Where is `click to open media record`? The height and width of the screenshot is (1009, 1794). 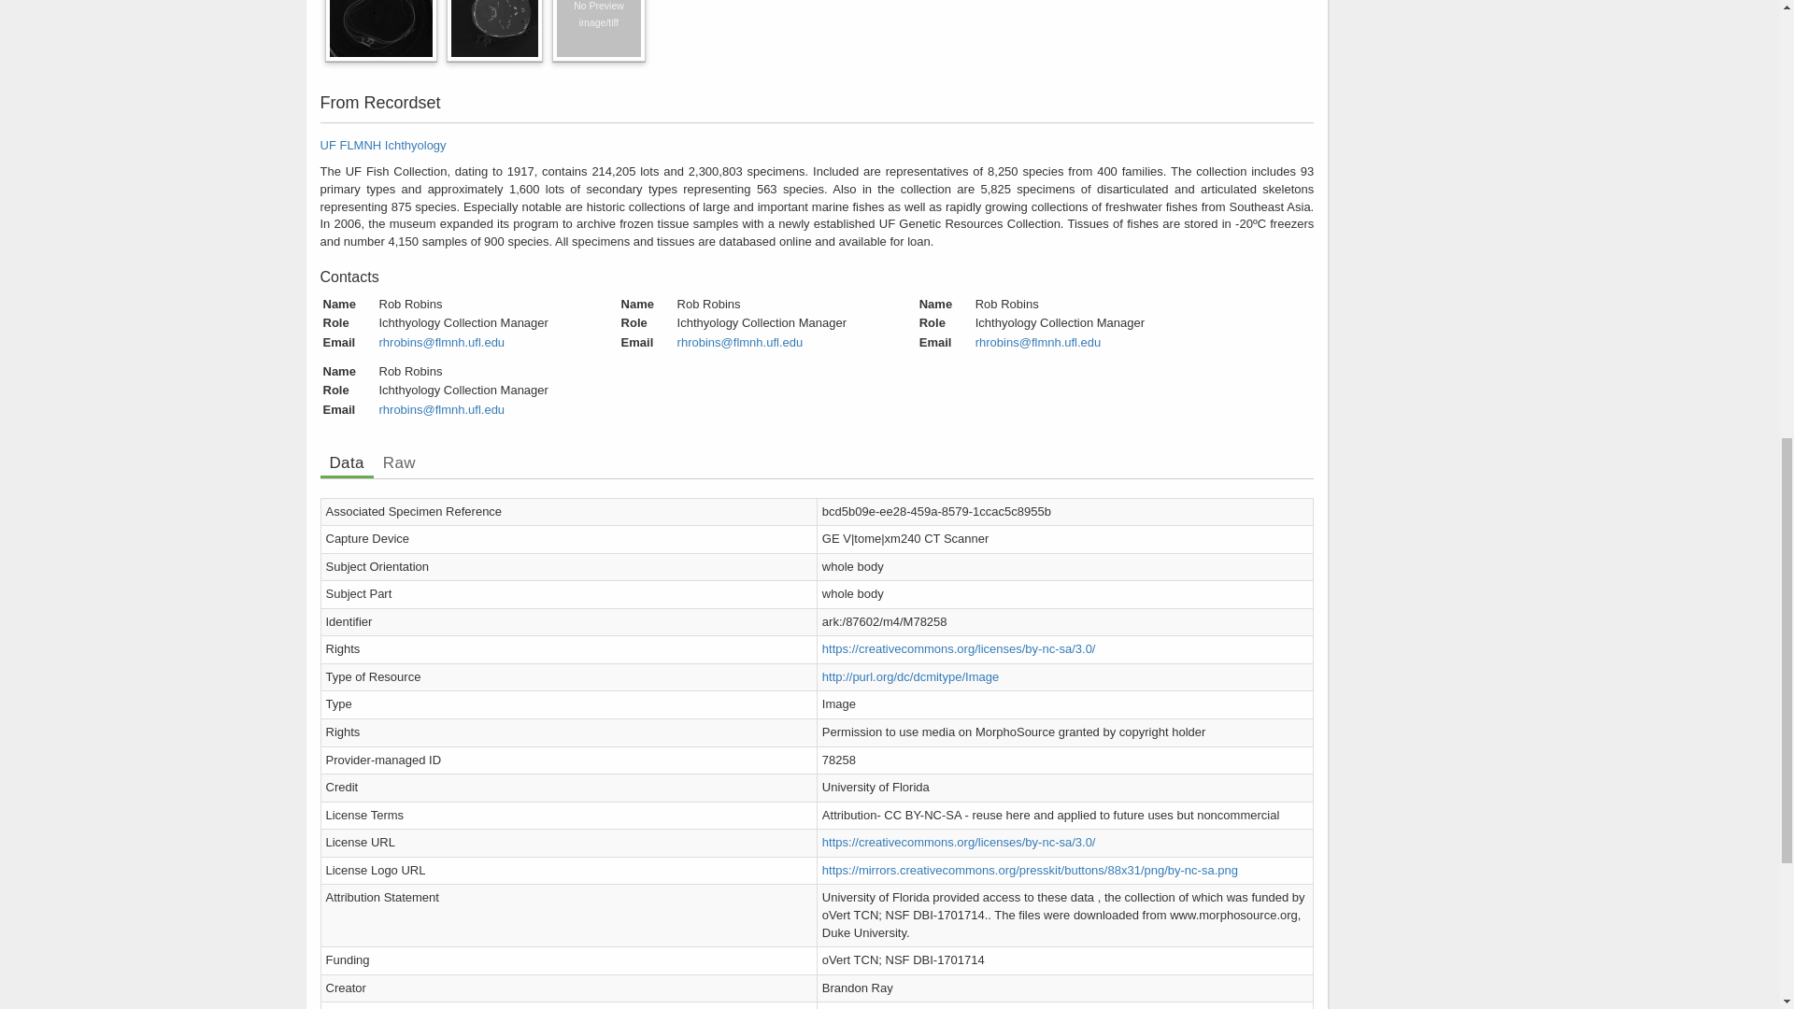 click to open media record is located at coordinates (379, 13).